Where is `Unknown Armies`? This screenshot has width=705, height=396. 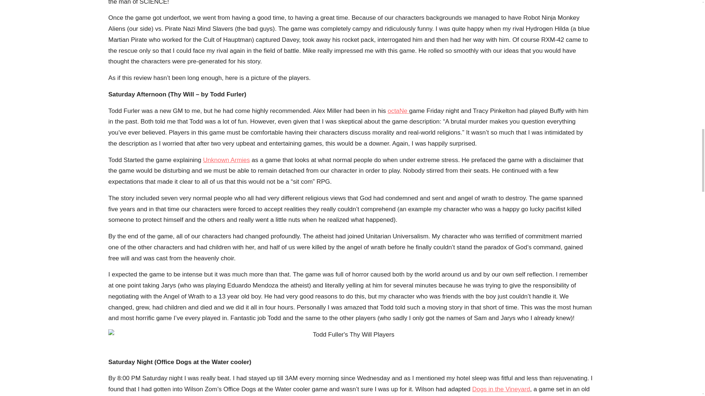 Unknown Armies is located at coordinates (226, 160).